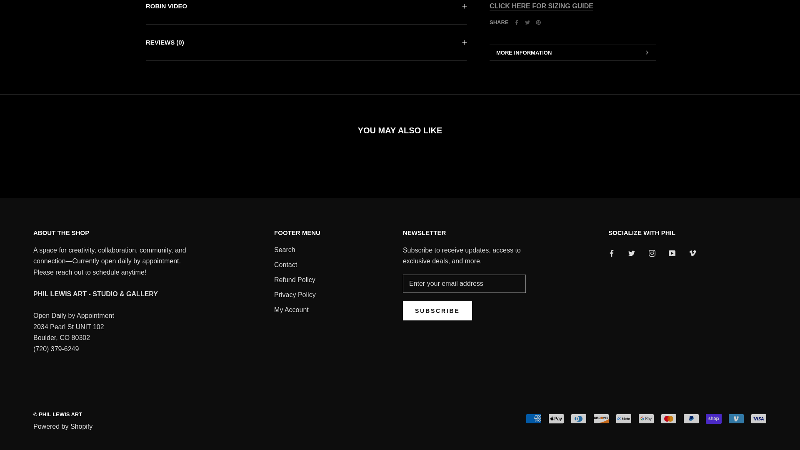 Image resolution: width=800 pixels, height=450 pixels. What do you see at coordinates (578, 418) in the screenshot?
I see `Diners Club` at bounding box center [578, 418].